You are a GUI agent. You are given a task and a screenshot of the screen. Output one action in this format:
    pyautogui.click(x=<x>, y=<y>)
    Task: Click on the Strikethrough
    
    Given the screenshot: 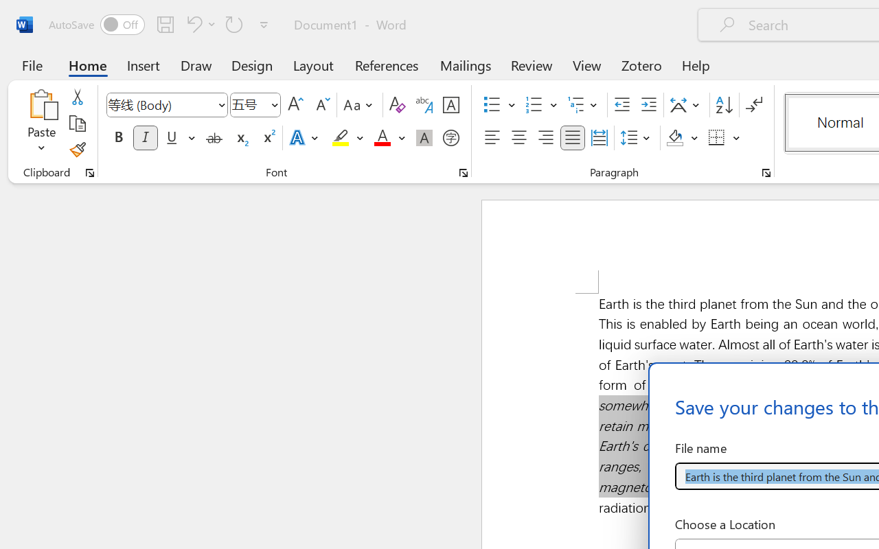 What is the action you would take?
    pyautogui.click(x=214, y=138)
    